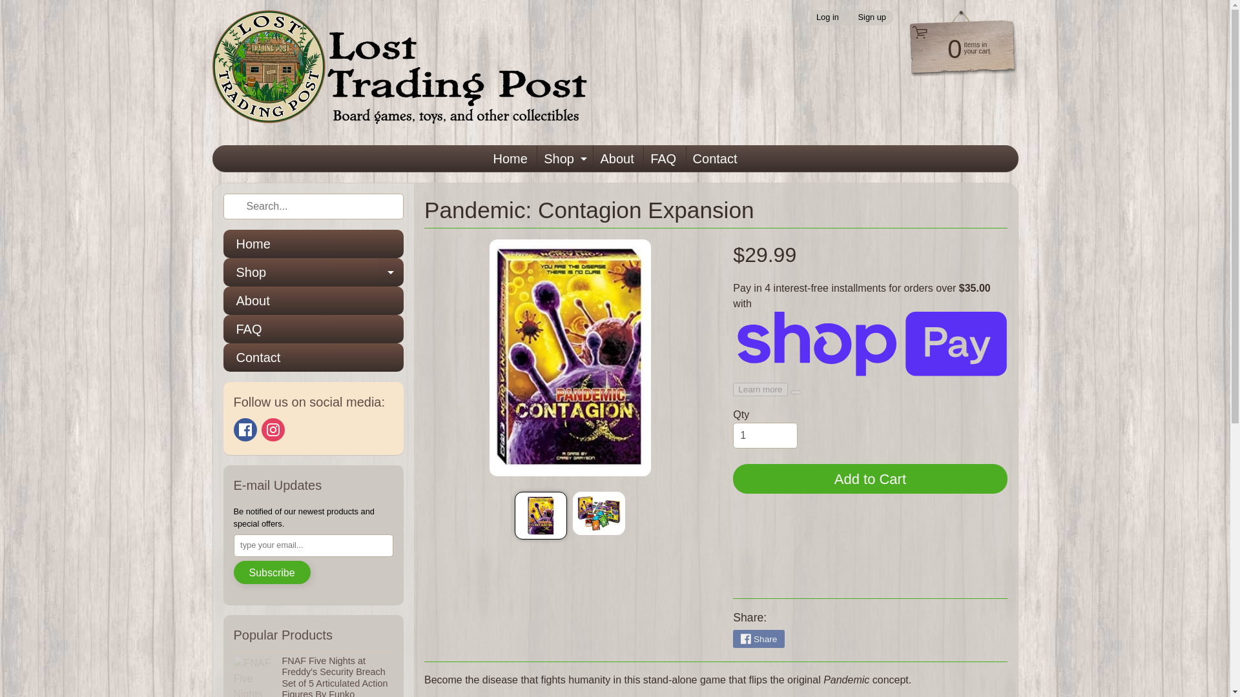  Describe the element at coordinates (765, 435) in the screenshot. I see `About` at that location.